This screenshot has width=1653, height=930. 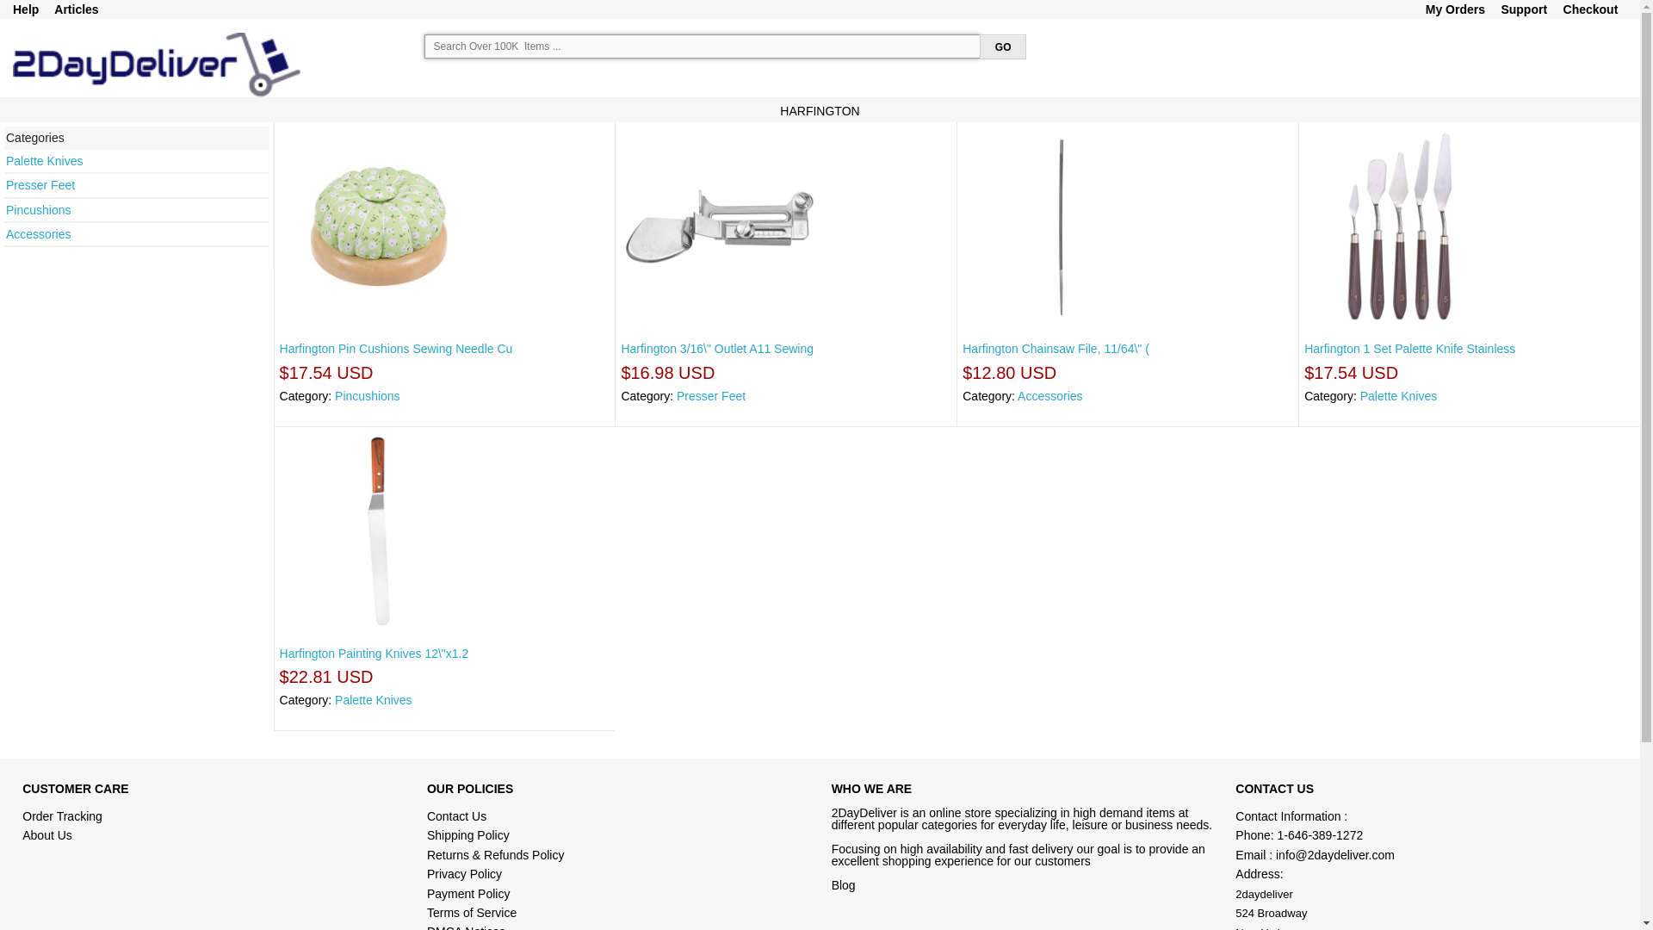 What do you see at coordinates (26, 9) in the screenshot?
I see `Help` at bounding box center [26, 9].